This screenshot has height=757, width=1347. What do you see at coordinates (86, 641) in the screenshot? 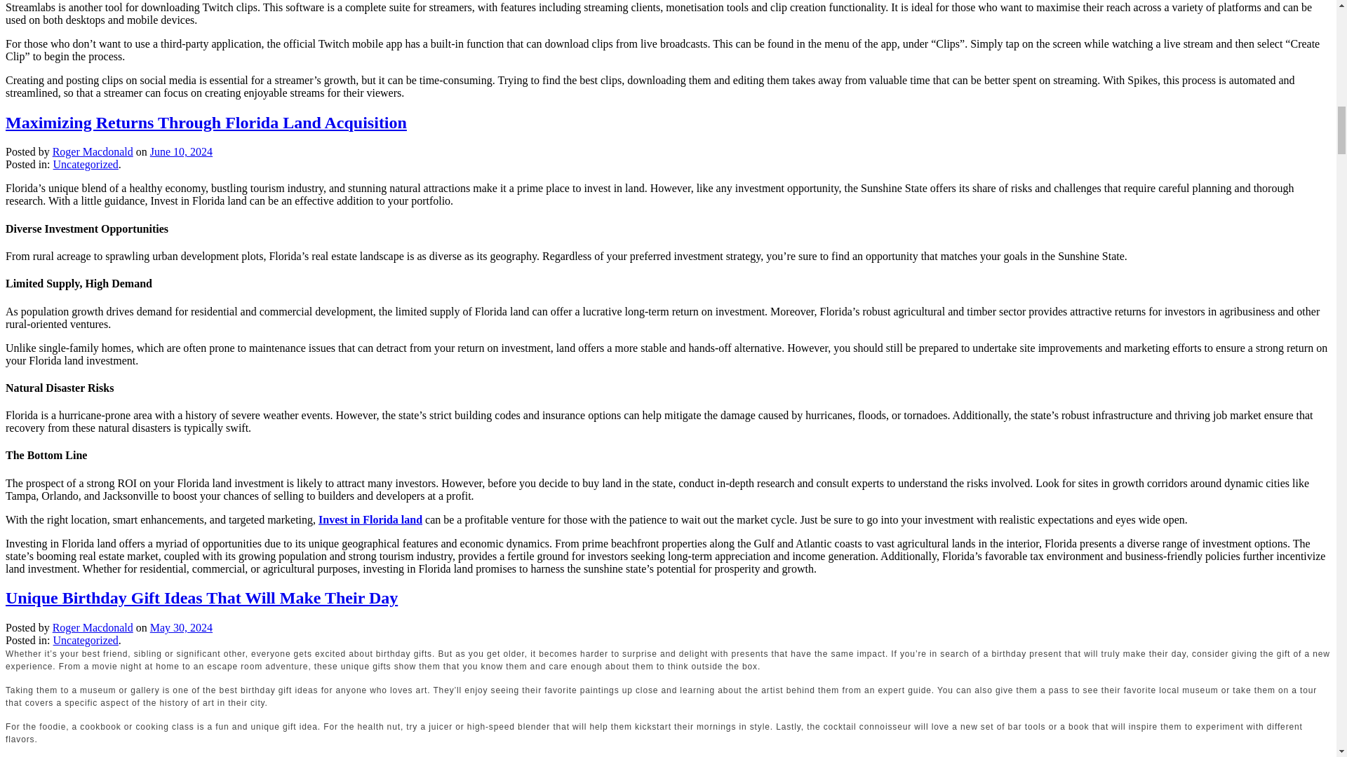
I see `Uncategorized` at bounding box center [86, 641].